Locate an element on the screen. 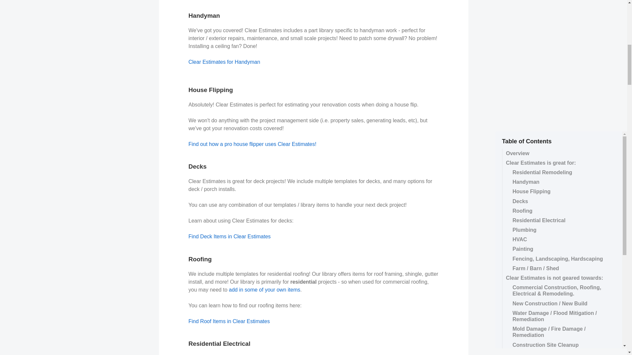  Road Construction is located at coordinates (557, 37).